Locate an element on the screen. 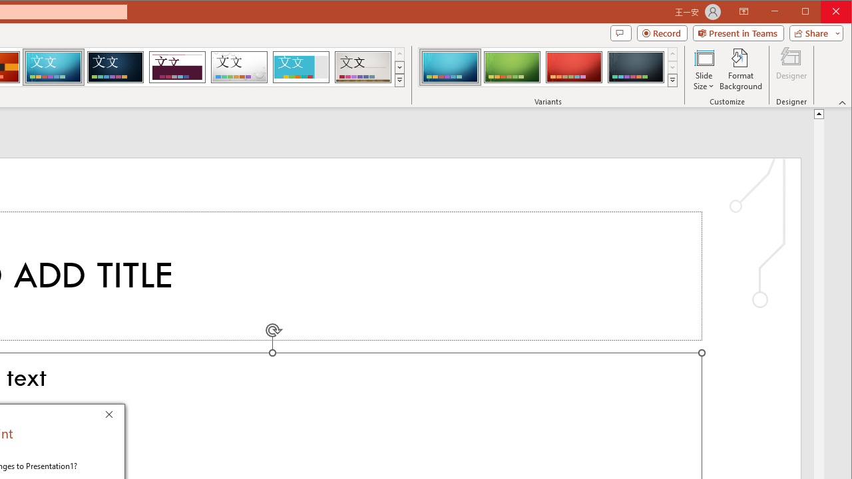 Image resolution: width=852 pixels, height=479 pixels. AutomationID: ThemeVariantsGallery is located at coordinates (548, 67).